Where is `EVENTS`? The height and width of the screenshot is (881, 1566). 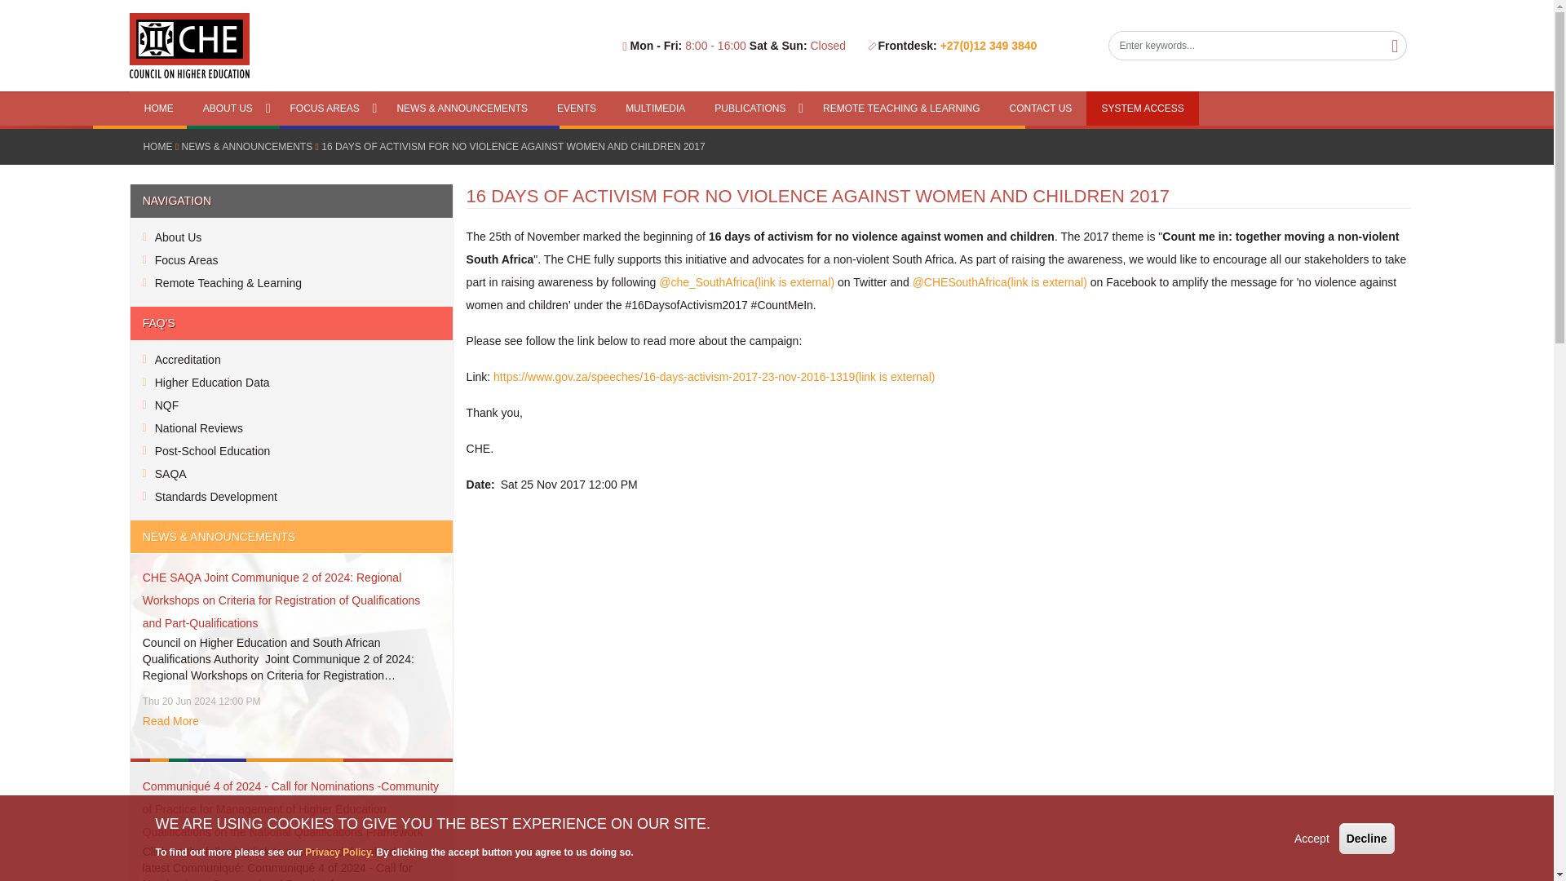
EVENTS is located at coordinates (576, 108).